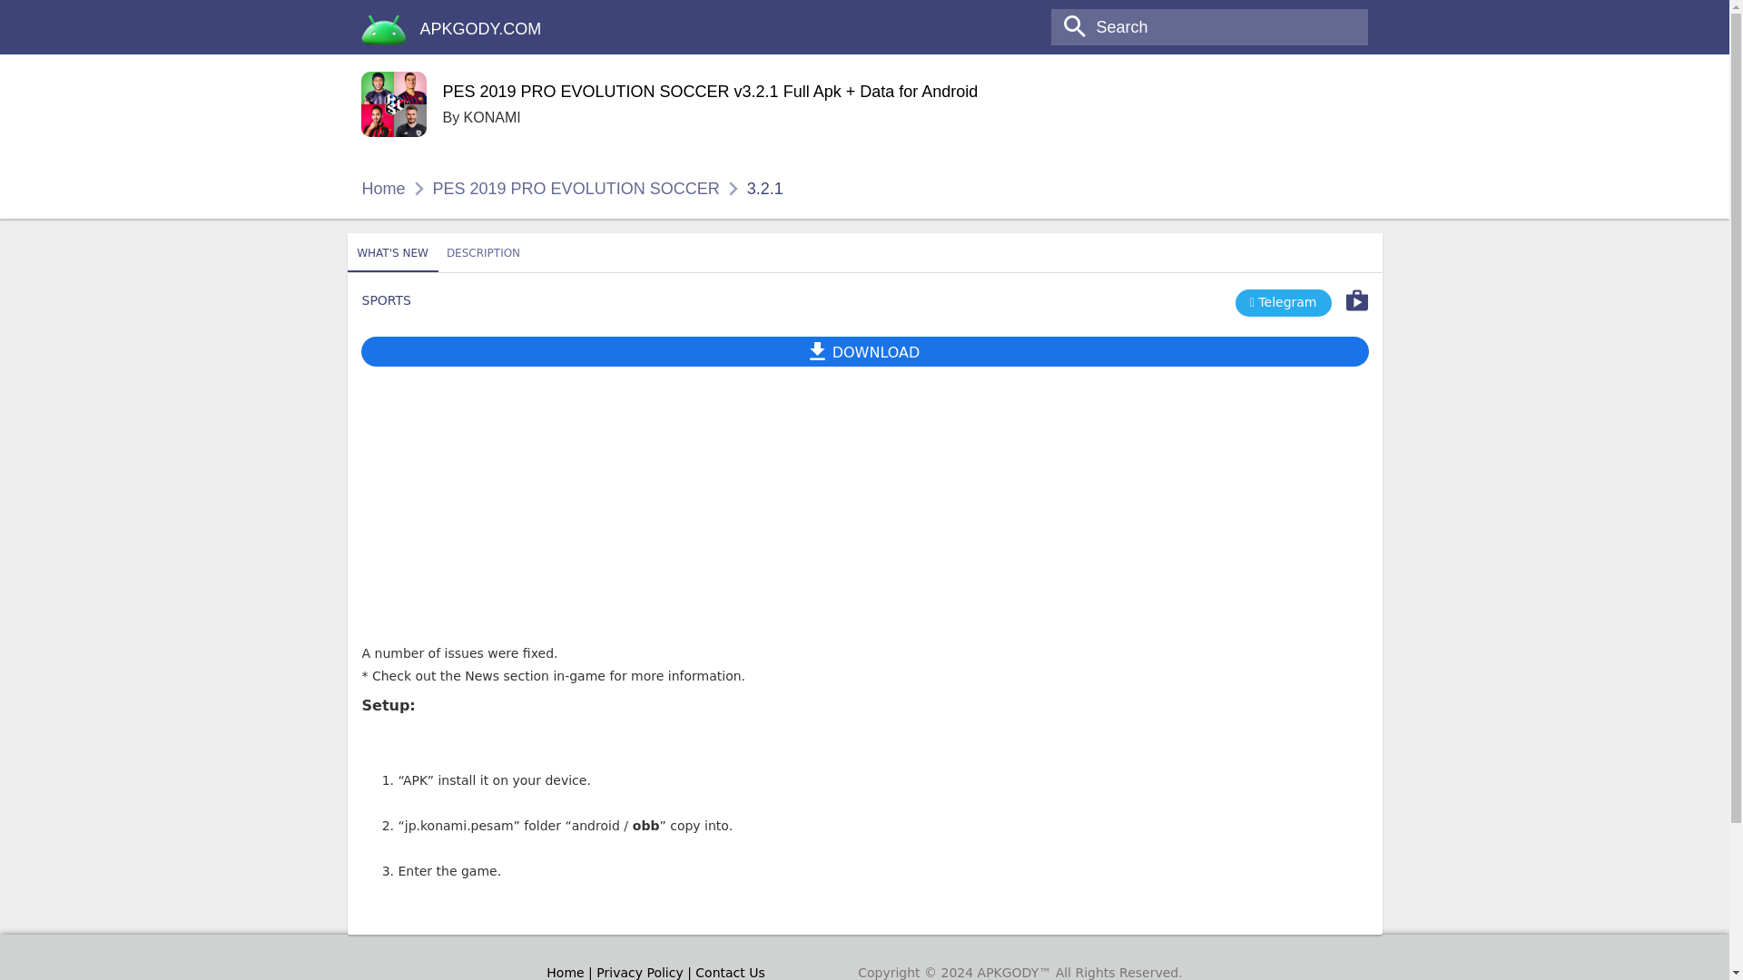 This screenshot has height=980, width=1743. I want to click on DOWNLOAD, so click(864, 261).